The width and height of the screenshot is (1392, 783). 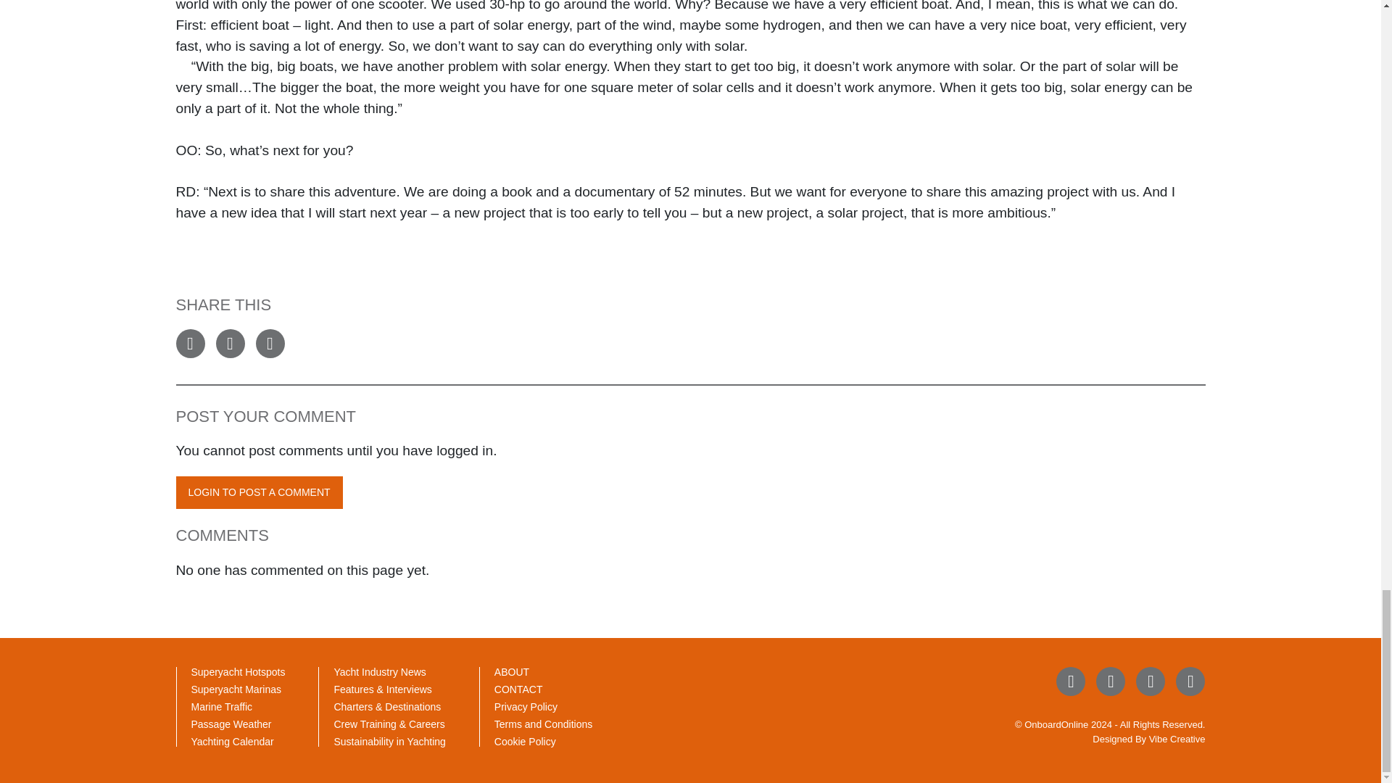 What do you see at coordinates (389, 742) in the screenshot?
I see `Sustainability in Yachting` at bounding box center [389, 742].